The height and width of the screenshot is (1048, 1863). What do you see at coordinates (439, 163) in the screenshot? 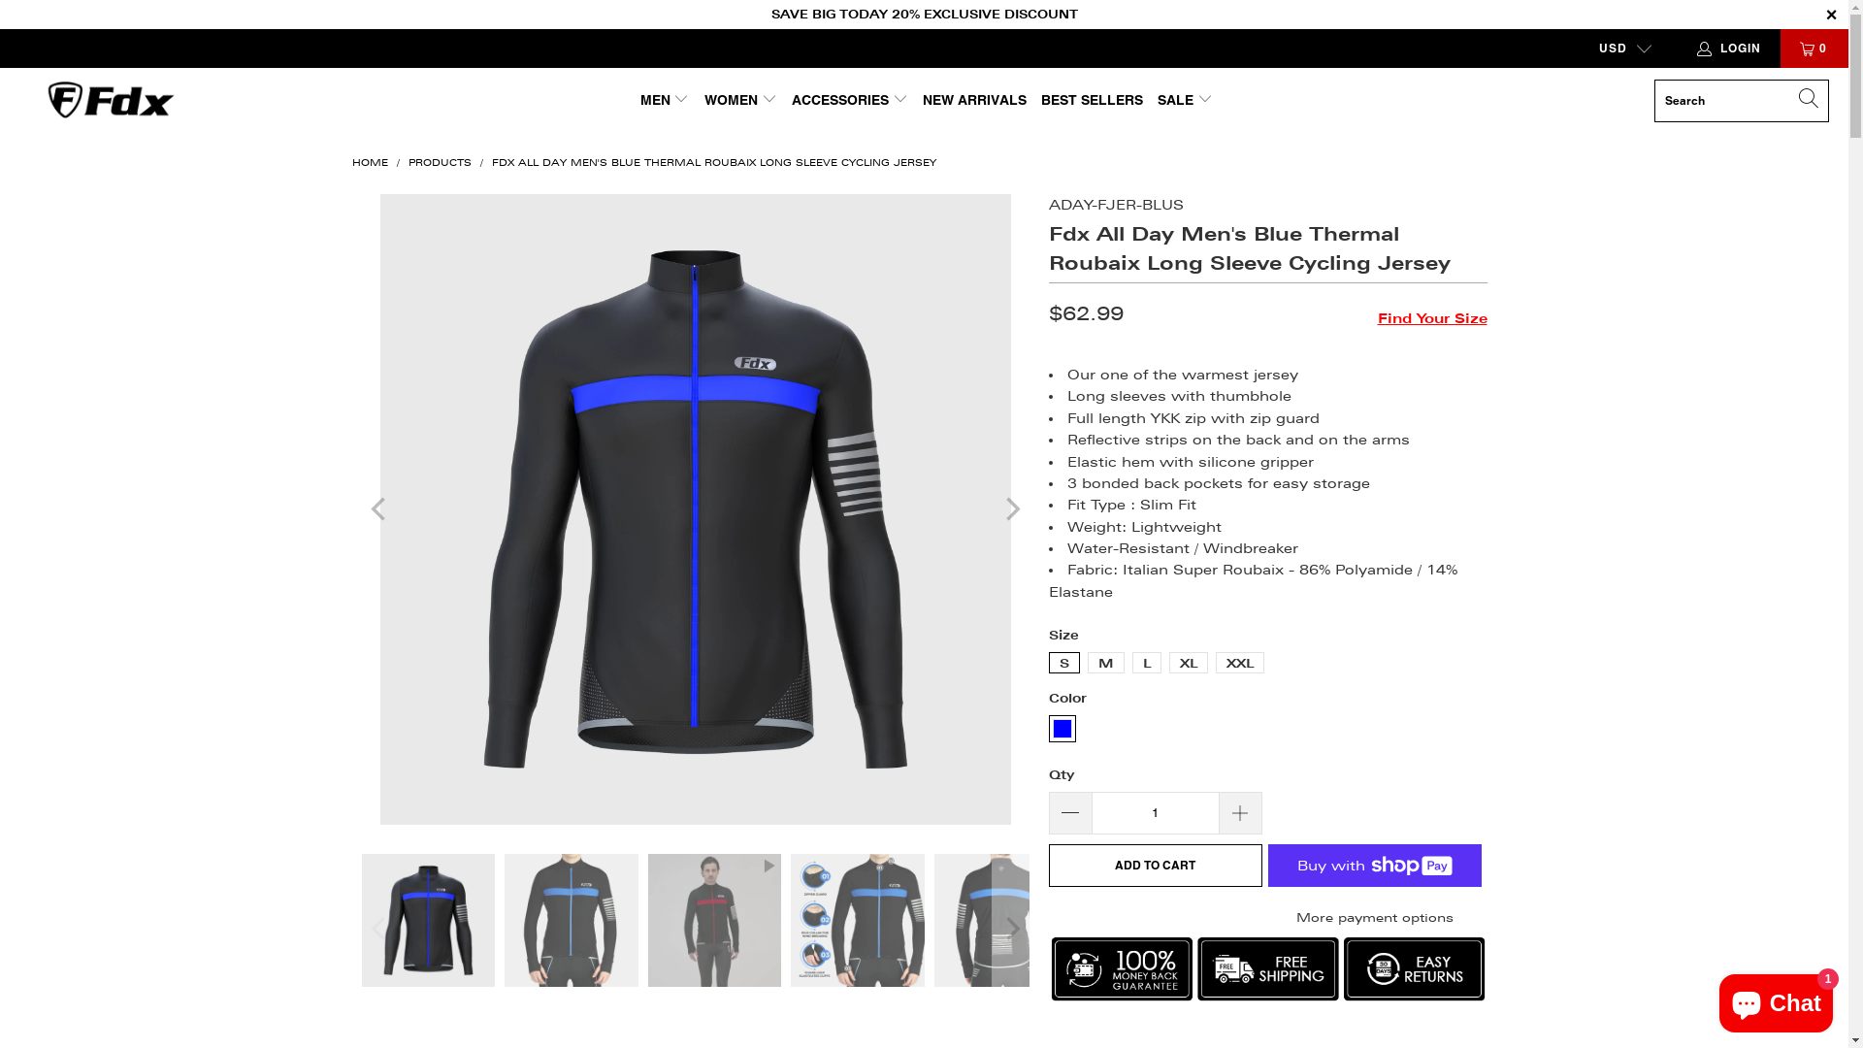
I see `PRODUCTS` at bounding box center [439, 163].